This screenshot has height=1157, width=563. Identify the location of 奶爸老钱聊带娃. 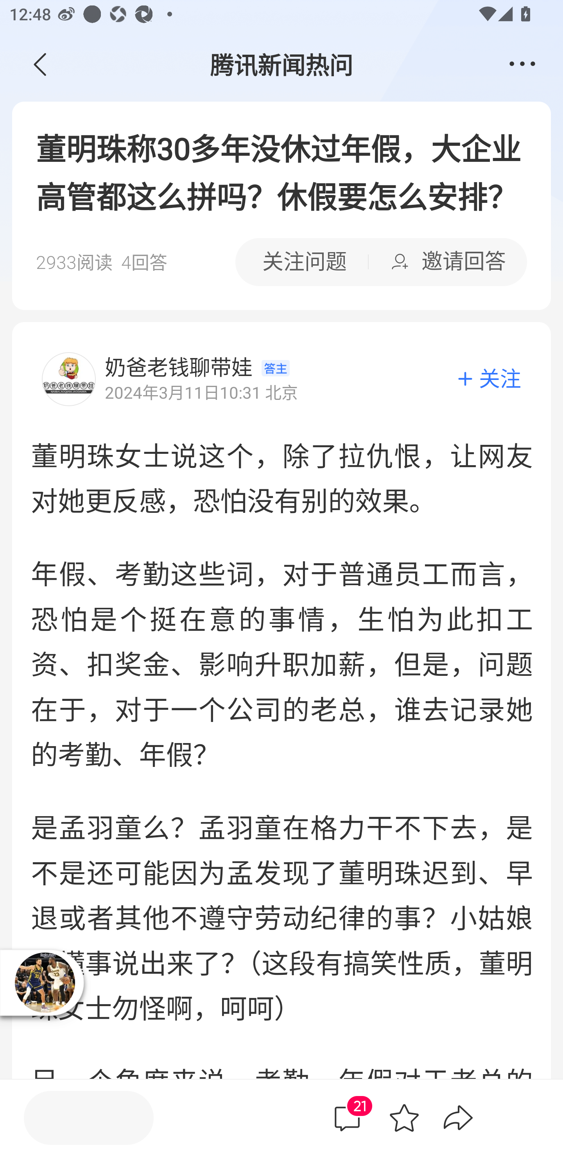
(178, 367).